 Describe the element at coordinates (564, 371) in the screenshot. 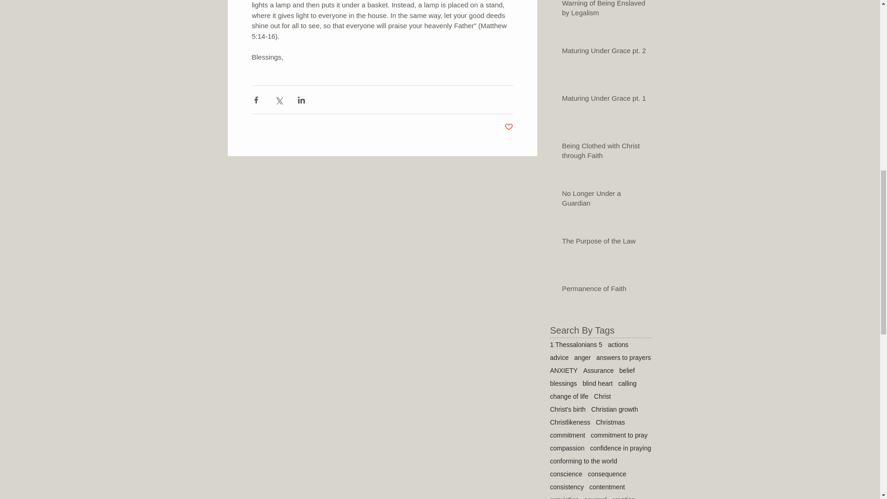

I see `ANXIETY` at that location.